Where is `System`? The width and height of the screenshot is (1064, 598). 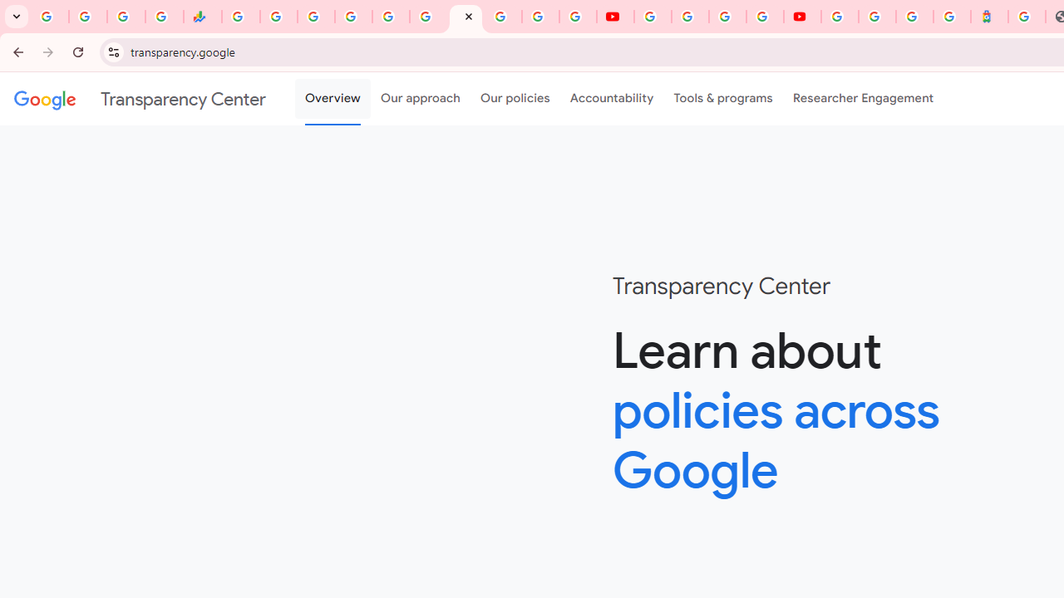 System is located at coordinates (8, 9).